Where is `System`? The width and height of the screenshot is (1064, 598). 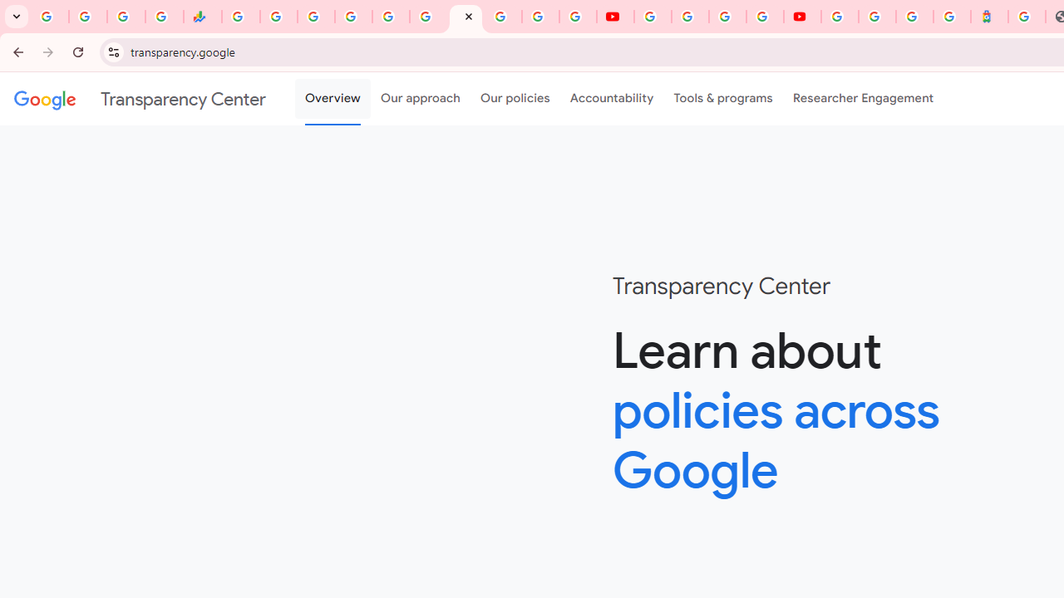 System is located at coordinates (8, 9).